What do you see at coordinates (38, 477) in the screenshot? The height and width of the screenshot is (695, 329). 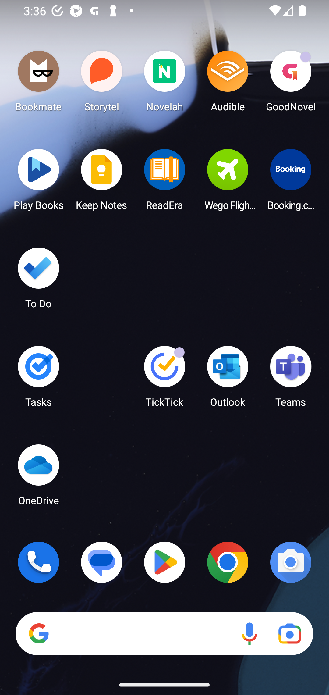 I see `OneDrive` at bounding box center [38, 477].